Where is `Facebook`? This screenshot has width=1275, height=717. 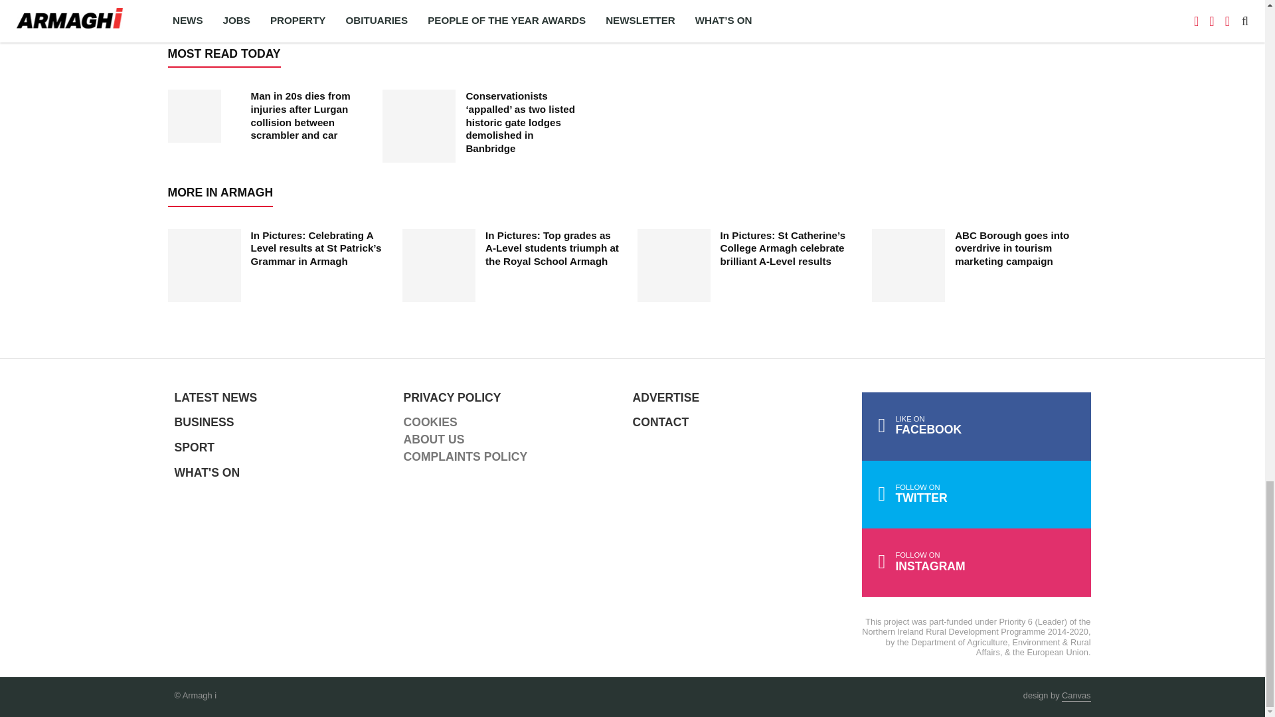
Facebook is located at coordinates (976, 426).